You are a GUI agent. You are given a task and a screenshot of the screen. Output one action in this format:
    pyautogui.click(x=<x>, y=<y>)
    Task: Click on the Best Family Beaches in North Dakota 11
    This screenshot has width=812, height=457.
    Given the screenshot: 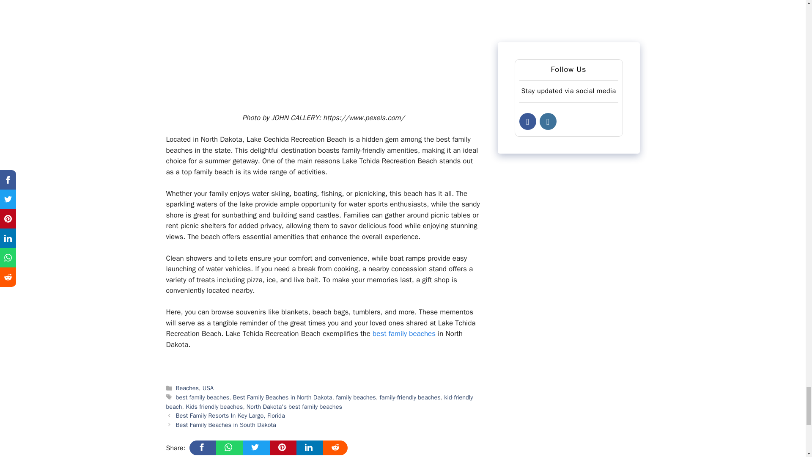 What is the action you would take?
    pyautogui.click(x=323, y=50)
    